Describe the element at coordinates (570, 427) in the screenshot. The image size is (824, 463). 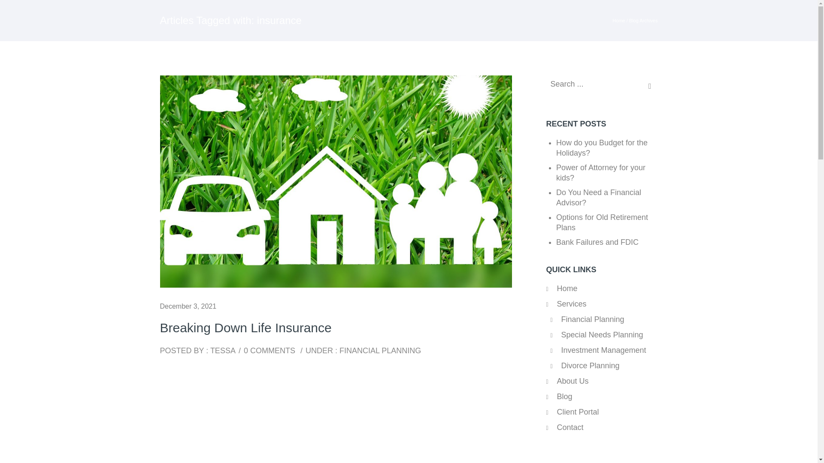
I see `Contact` at that location.